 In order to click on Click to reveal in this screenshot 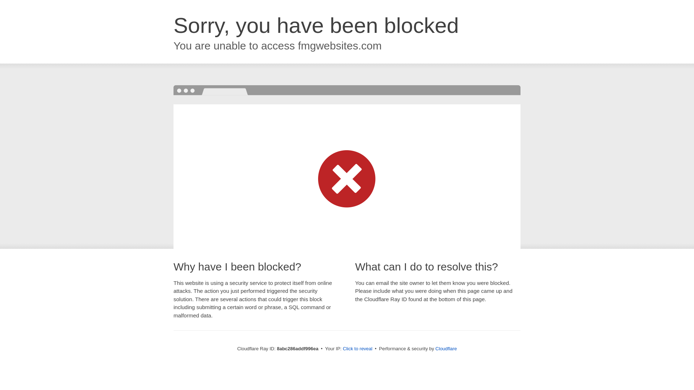, I will do `click(358, 349)`.